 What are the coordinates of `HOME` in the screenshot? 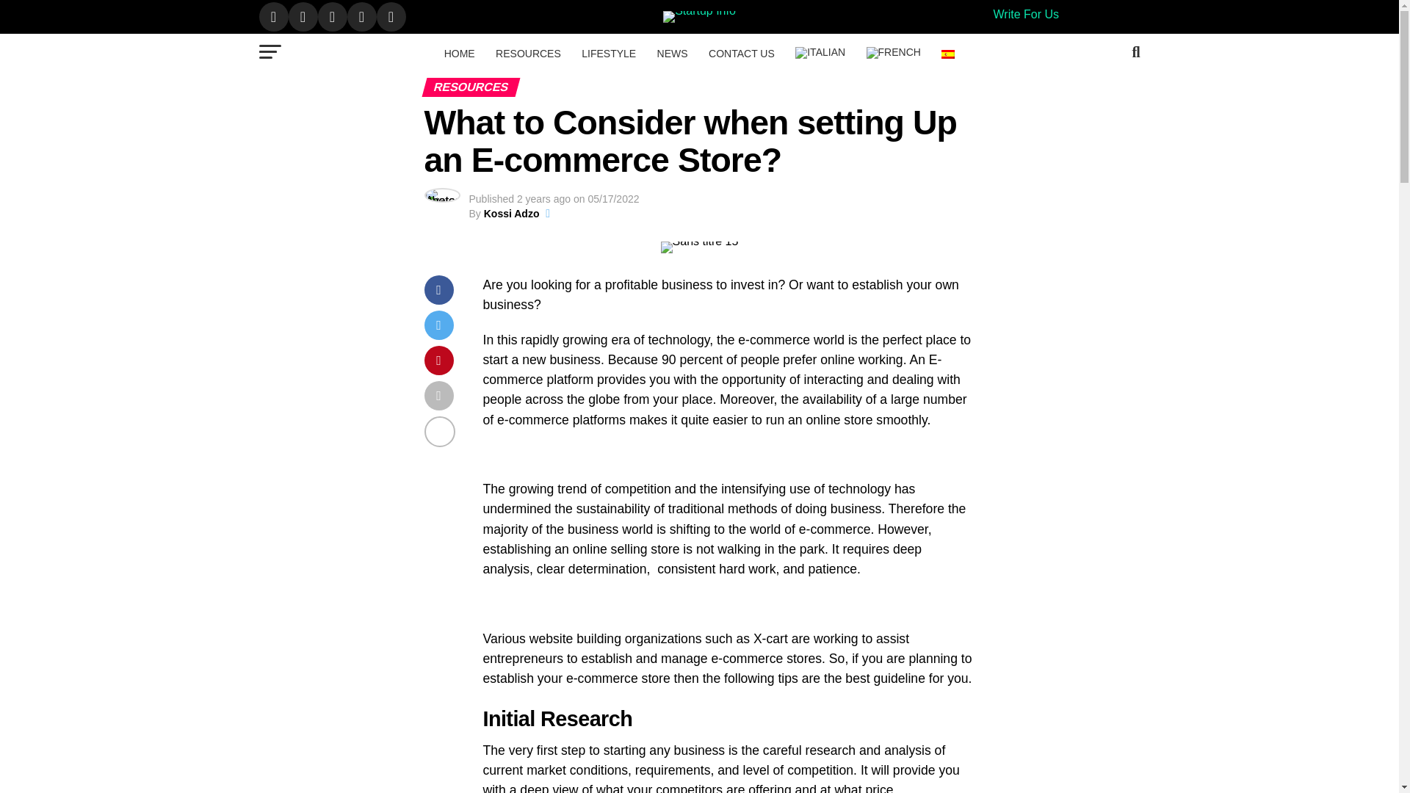 It's located at (460, 53).